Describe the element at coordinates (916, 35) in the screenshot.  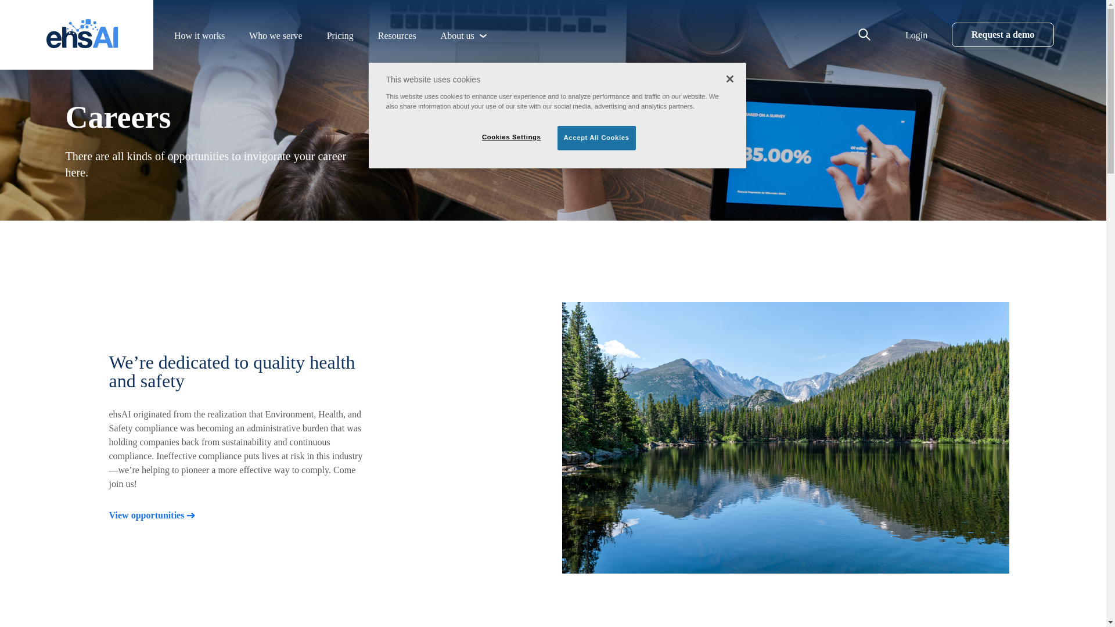
I see `Login` at that location.